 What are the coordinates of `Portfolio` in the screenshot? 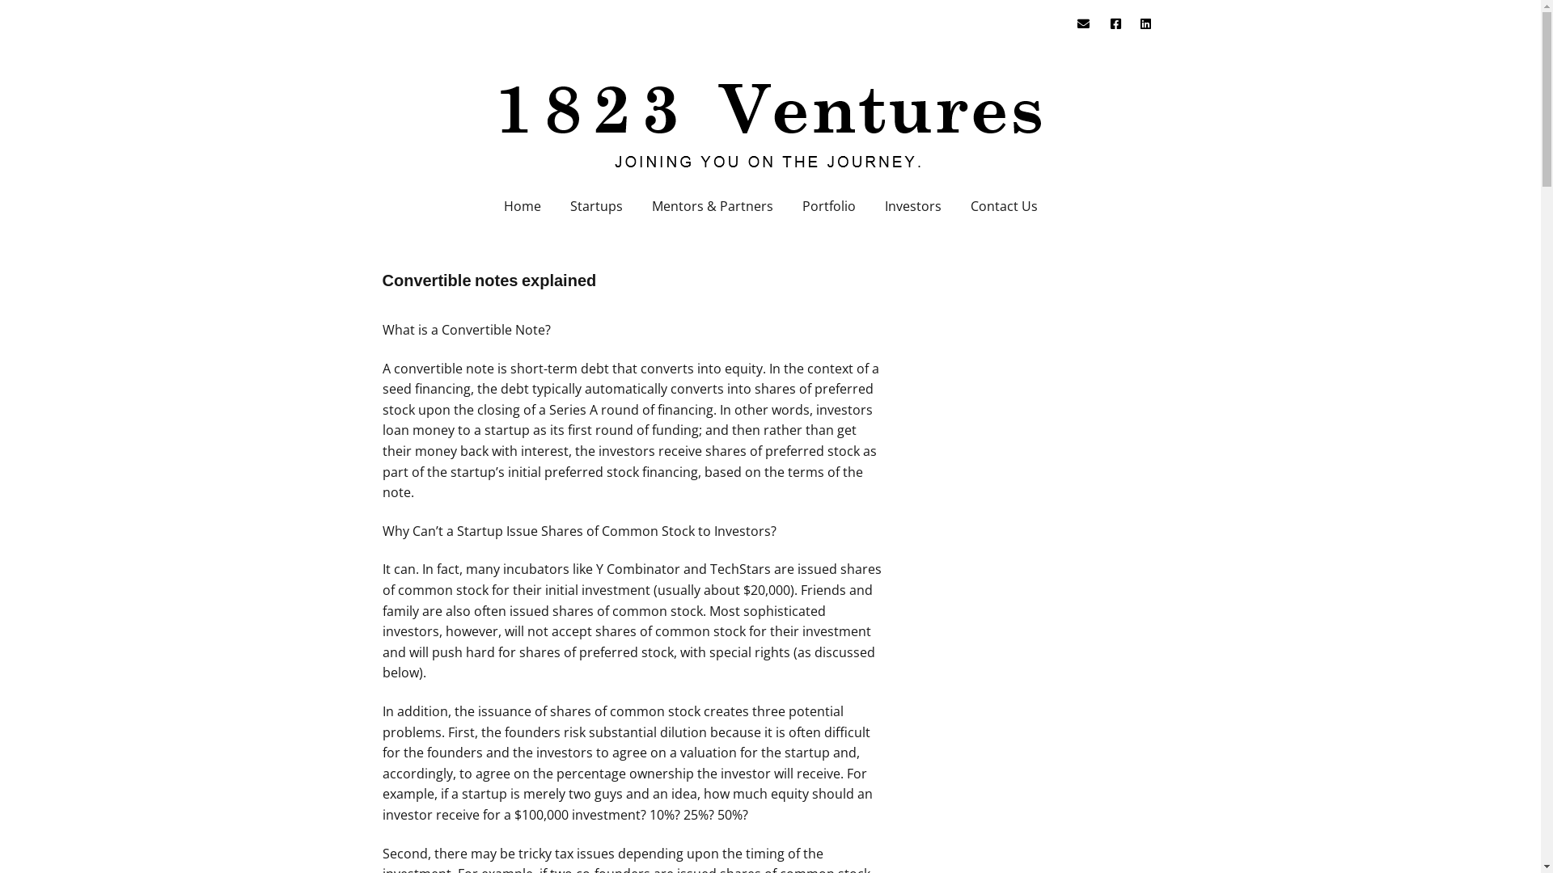 It's located at (829, 206).